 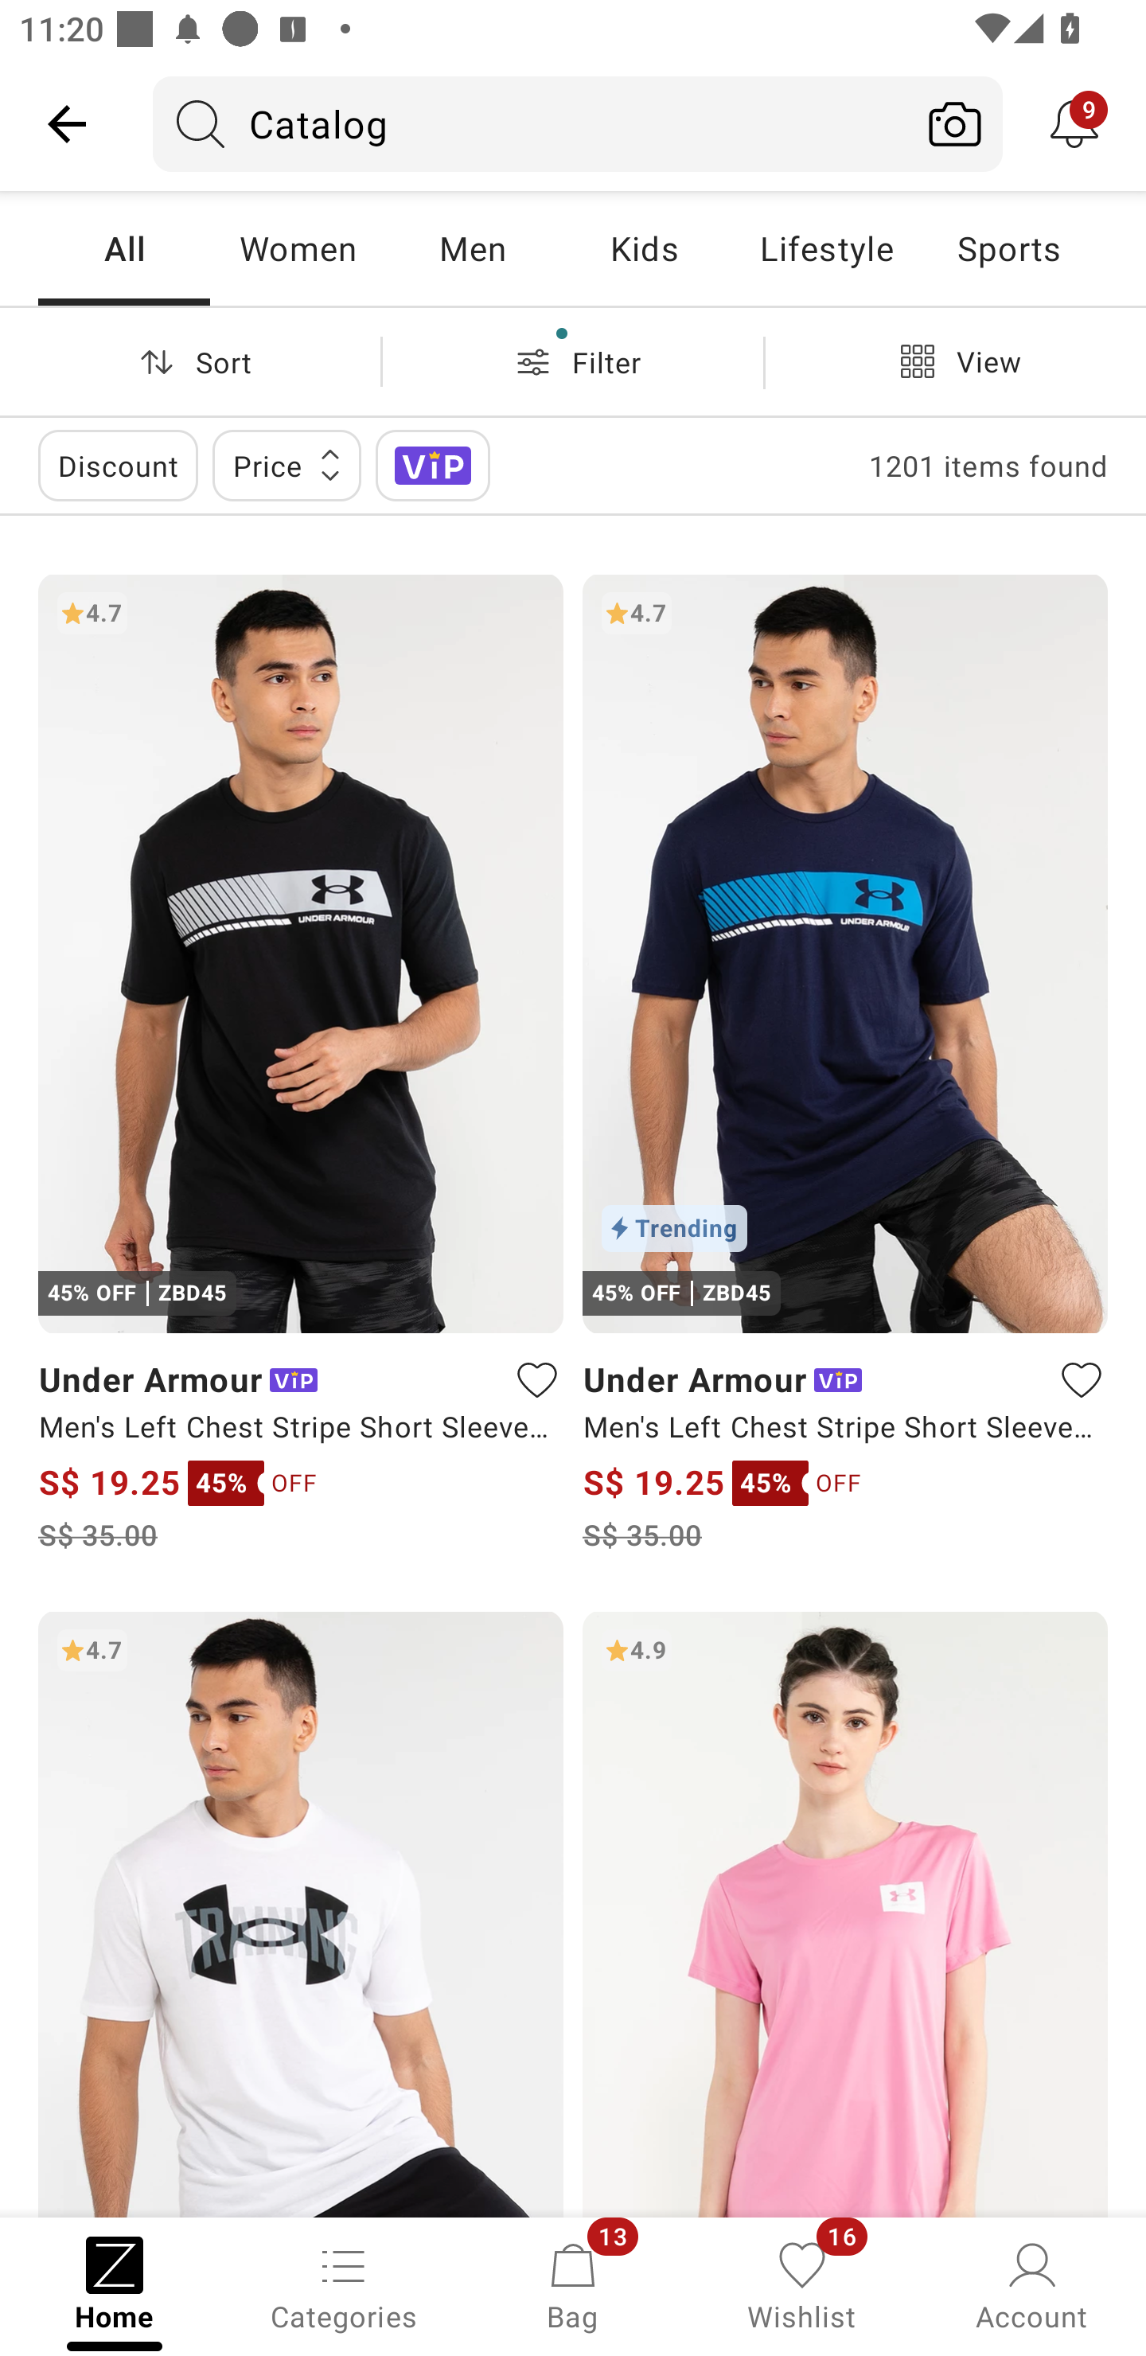 I want to click on Sports, so click(x=1008, y=248).